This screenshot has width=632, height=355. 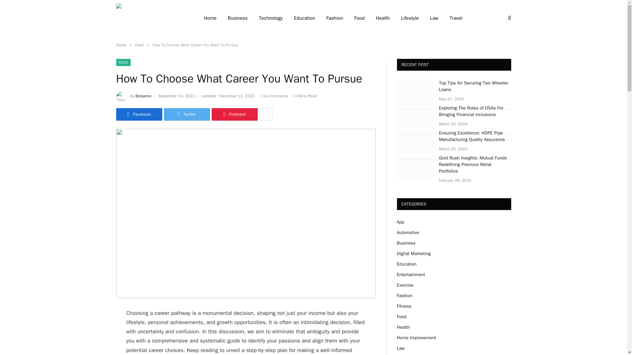 What do you see at coordinates (139, 45) in the screenshot?
I see `Food` at bounding box center [139, 45].